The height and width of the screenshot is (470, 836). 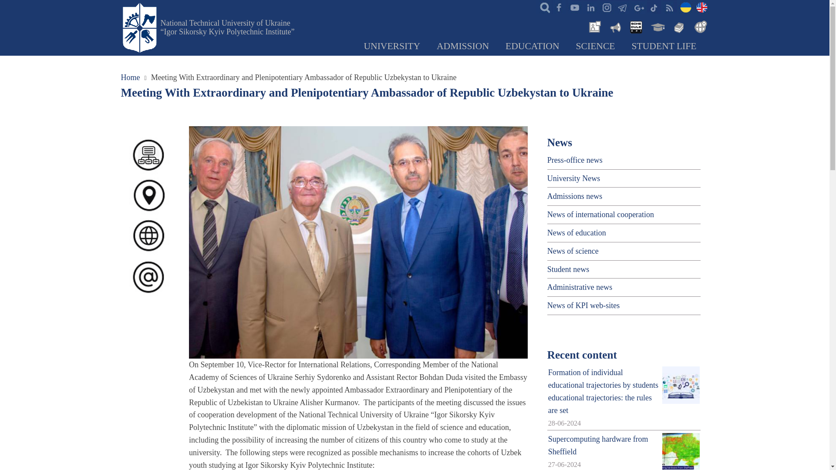 What do you see at coordinates (227, 27) in the screenshot?
I see `Home` at bounding box center [227, 27].